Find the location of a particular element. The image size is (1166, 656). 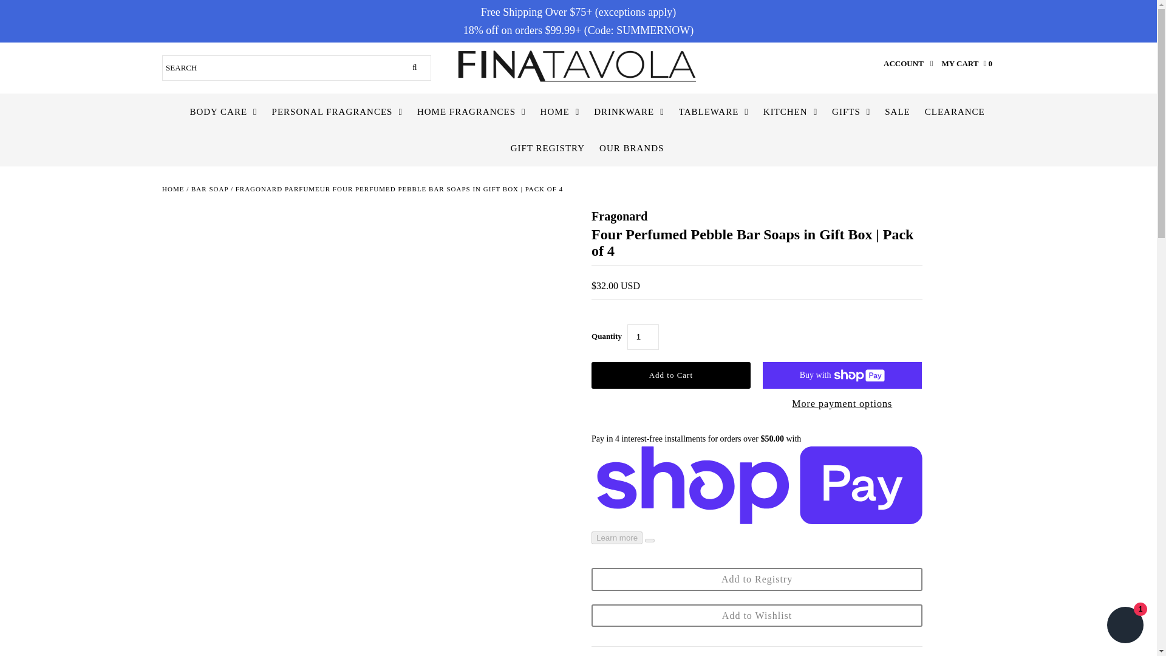

Bar Soap is located at coordinates (210, 188).